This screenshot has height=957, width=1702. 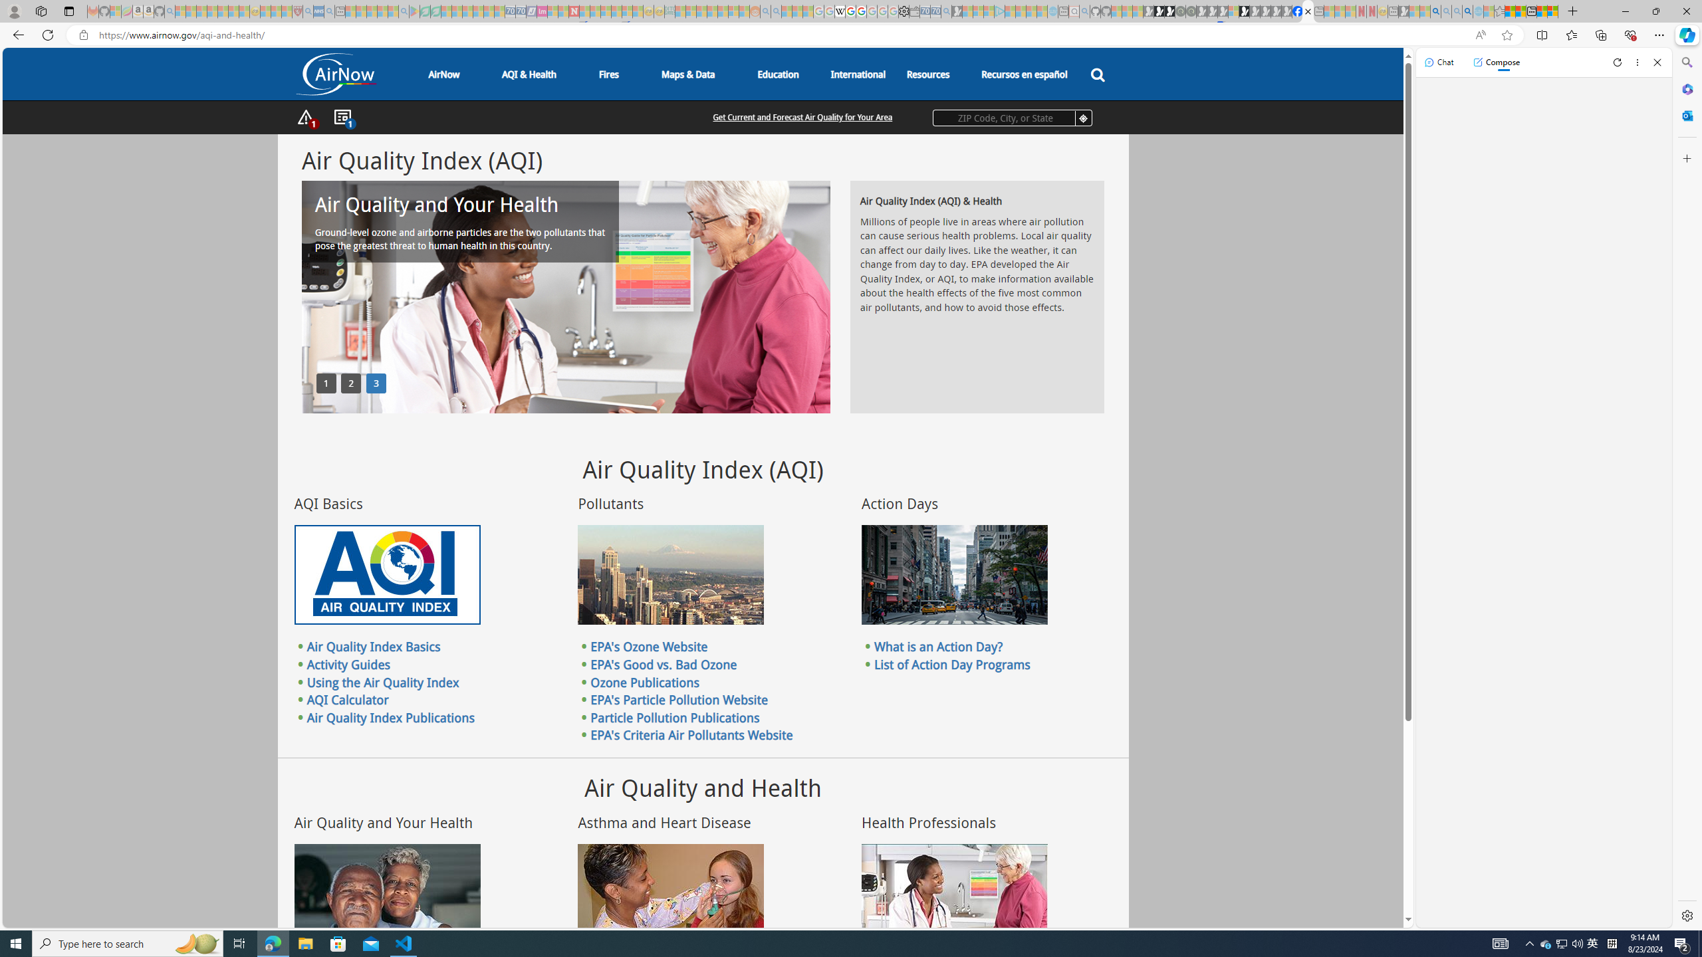 What do you see at coordinates (670, 893) in the screenshot?
I see `Asthma and Heart Disease` at bounding box center [670, 893].